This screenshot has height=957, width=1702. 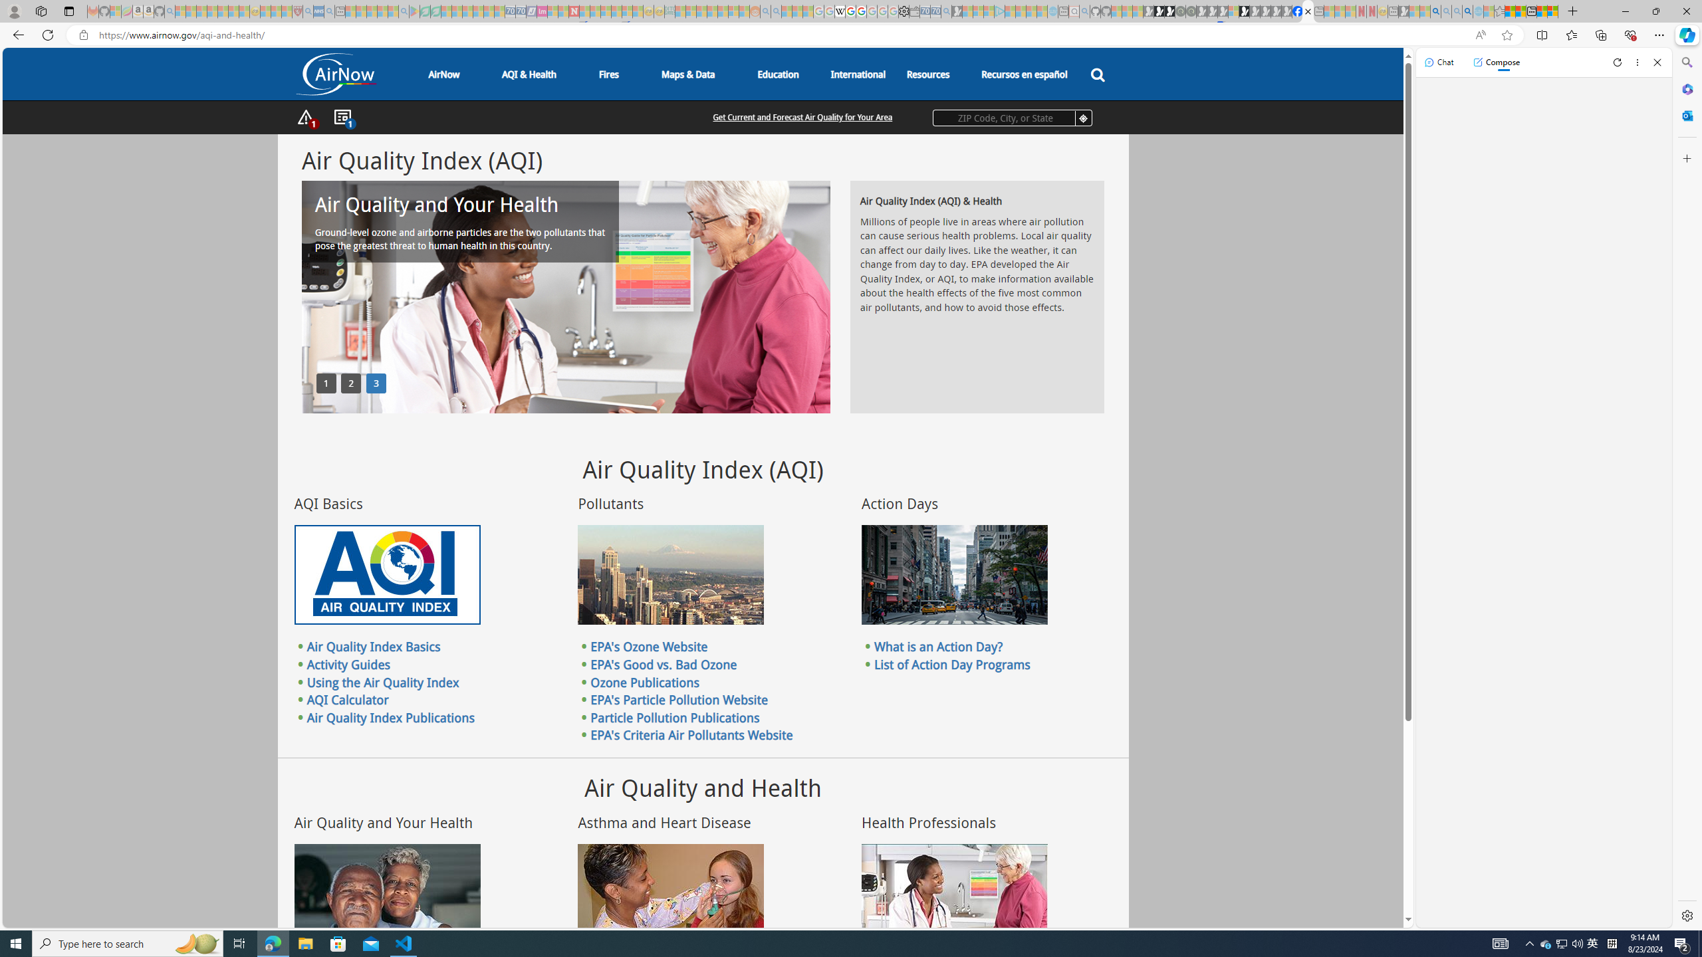 What do you see at coordinates (670, 893) in the screenshot?
I see `Asthma and Heart Disease` at bounding box center [670, 893].